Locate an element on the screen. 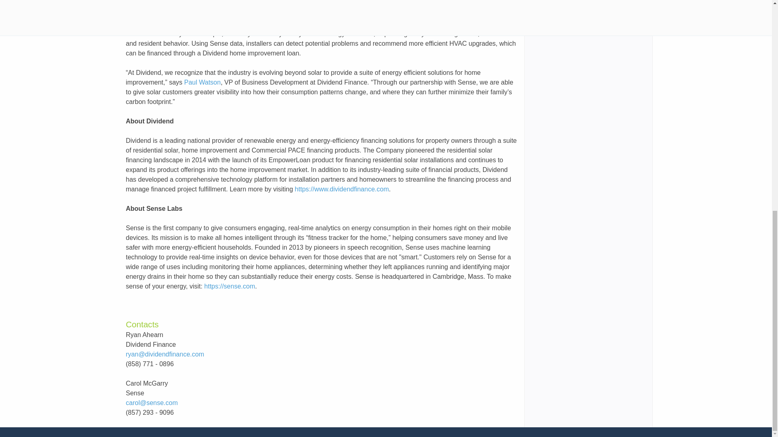 This screenshot has height=437, width=778. Paul Watson is located at coordinates (203, 82).